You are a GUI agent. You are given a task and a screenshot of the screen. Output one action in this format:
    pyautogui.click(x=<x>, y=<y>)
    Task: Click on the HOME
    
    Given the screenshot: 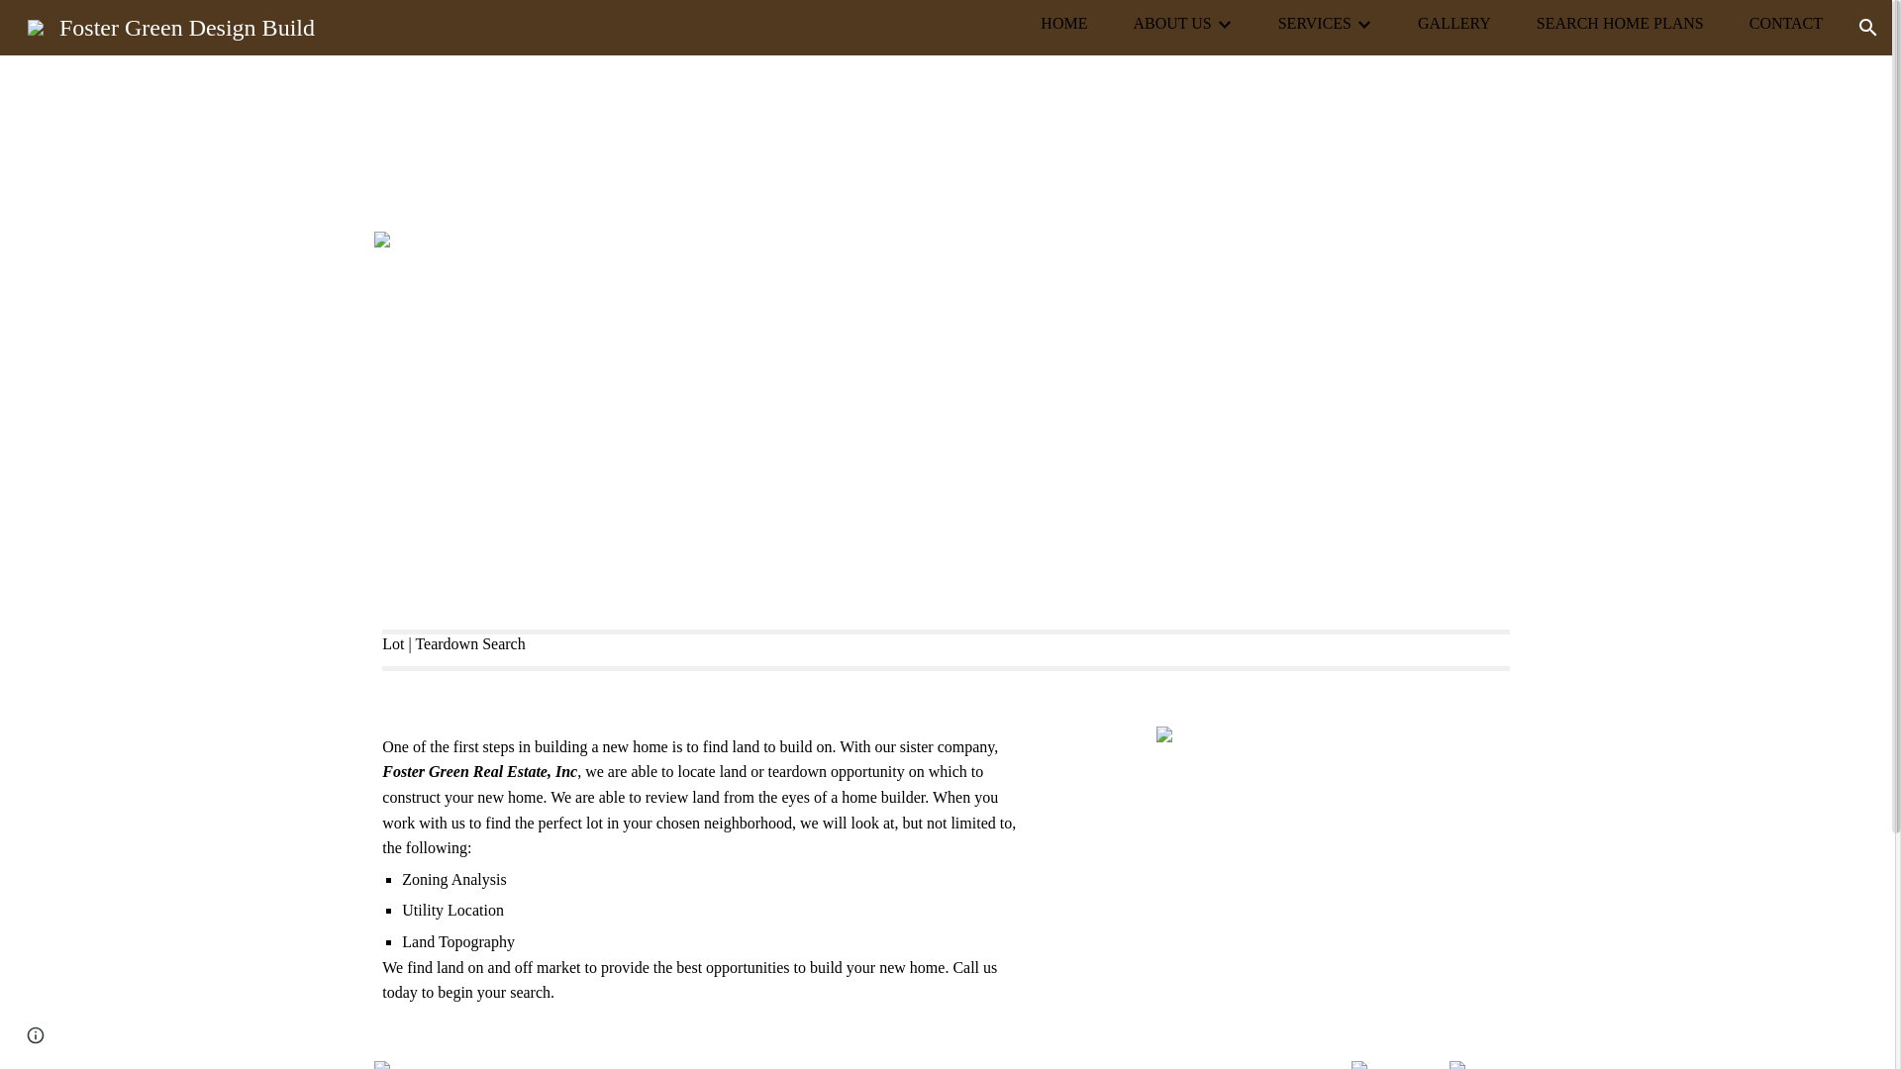 What is the action you would take?
    pyautogui.click(x=1063, y=23)
    